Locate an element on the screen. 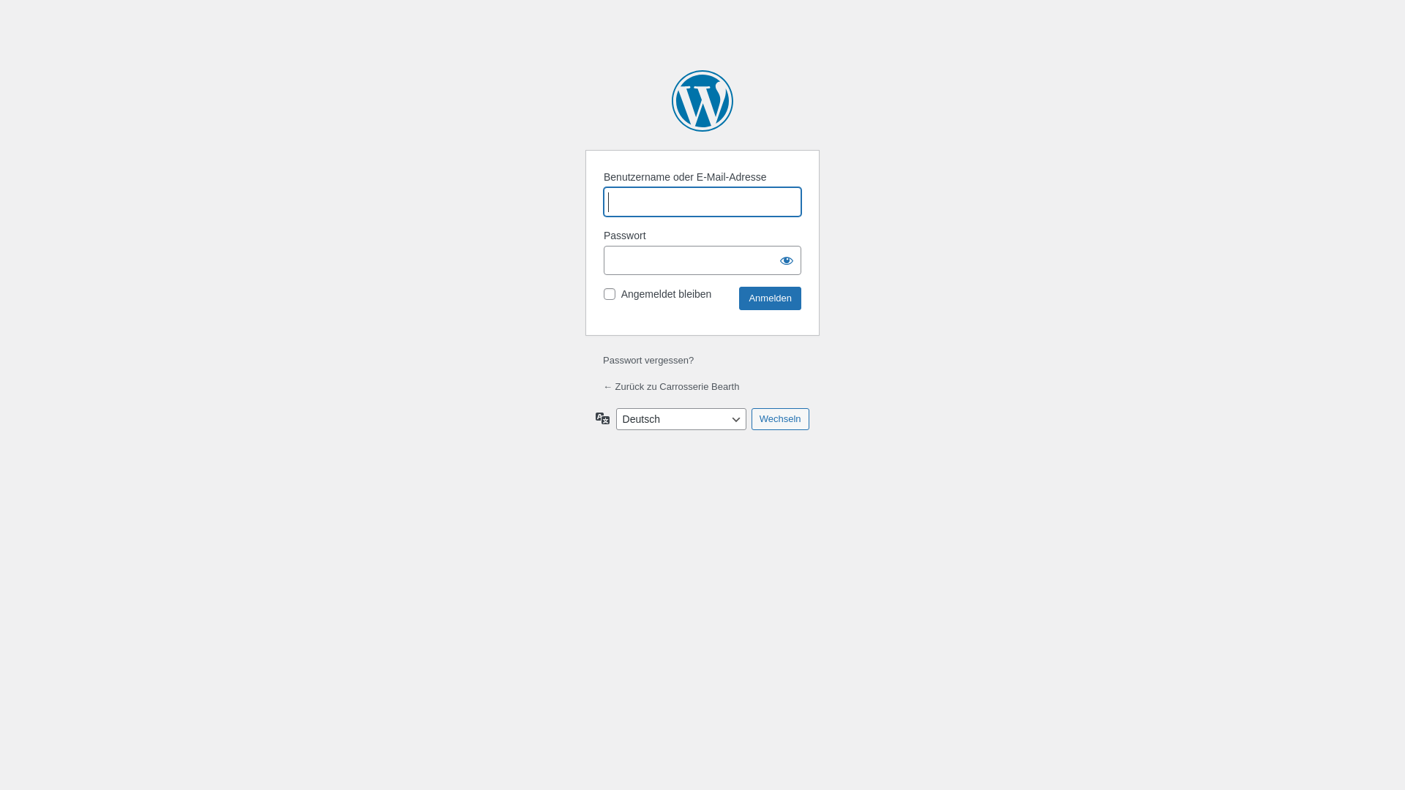 This screenshot has height=790, width=1405. Passwort vergessen? is located at coordinates (648, 360).